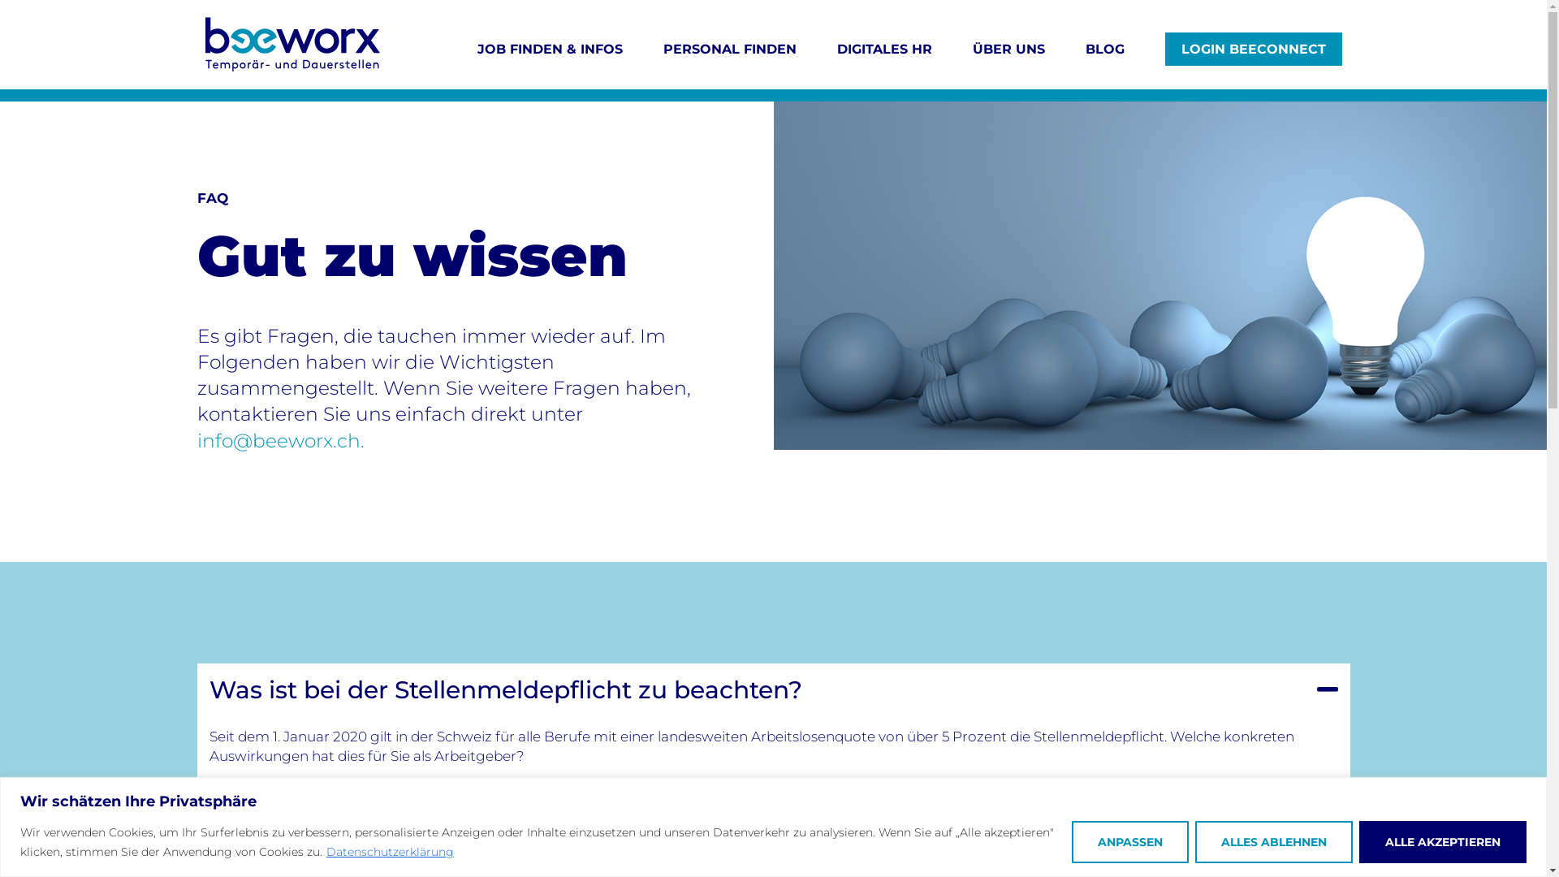  What do you see at coordinates (505, 689) in the screenshot?
I see `Was ist bei der Stellenmeldepflicht zu beachten?` at bounding box center [505, 689].